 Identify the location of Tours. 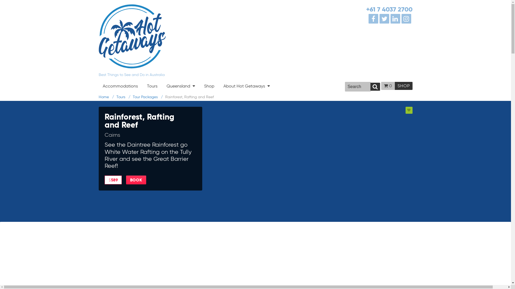
(121, 97).